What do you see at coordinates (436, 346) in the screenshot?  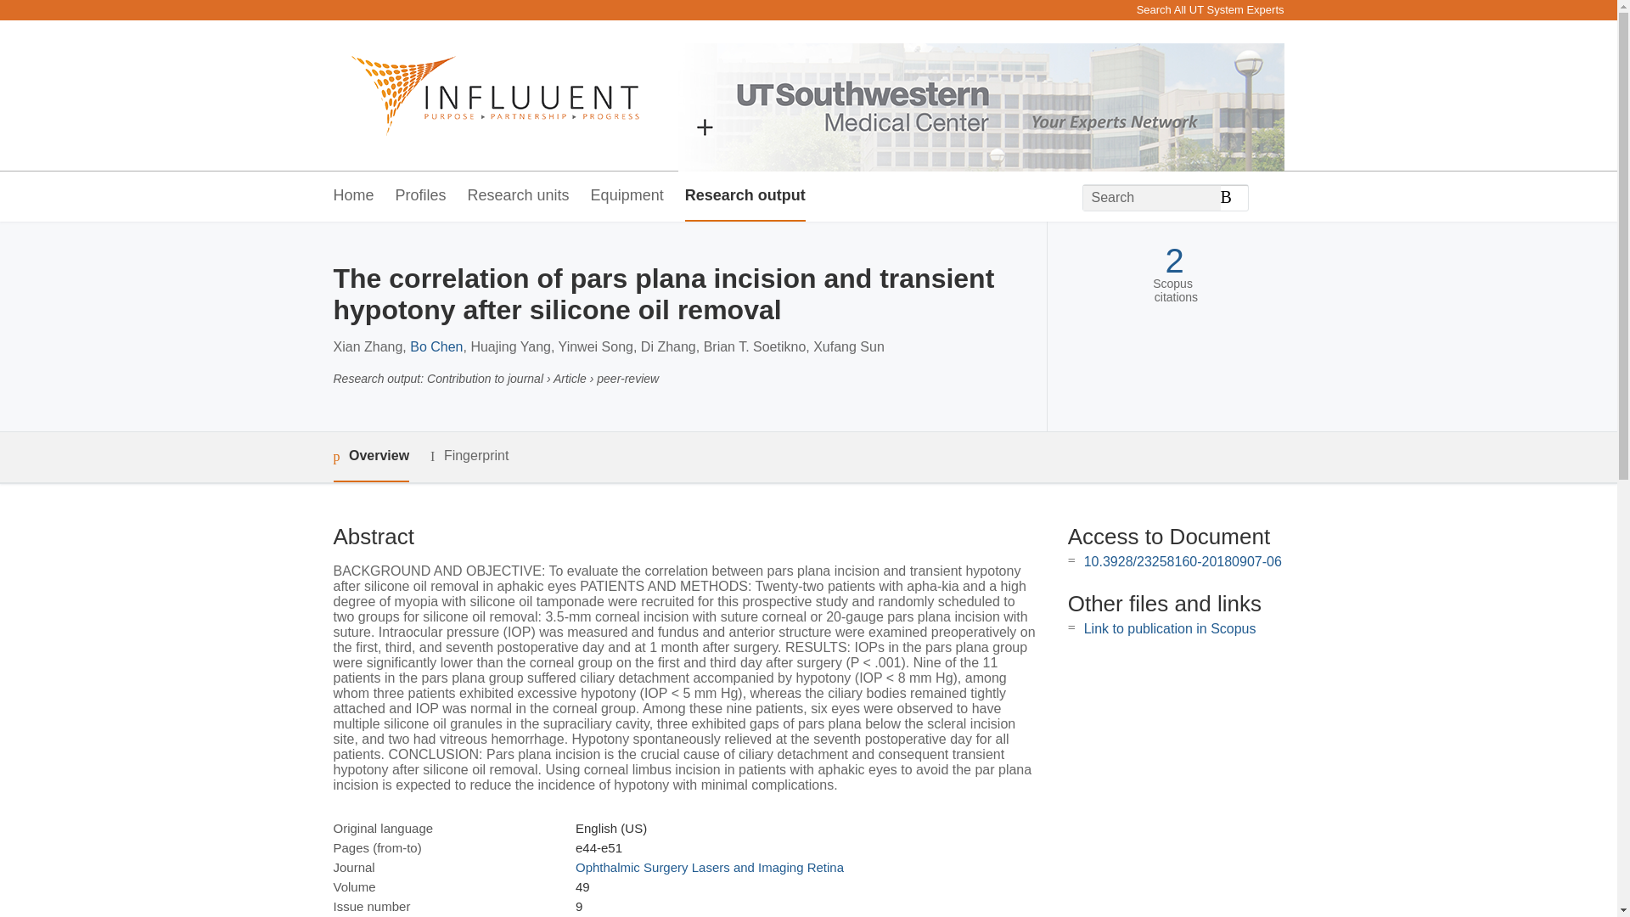 I see `Bo Chen` at bounding box center [436, 346].